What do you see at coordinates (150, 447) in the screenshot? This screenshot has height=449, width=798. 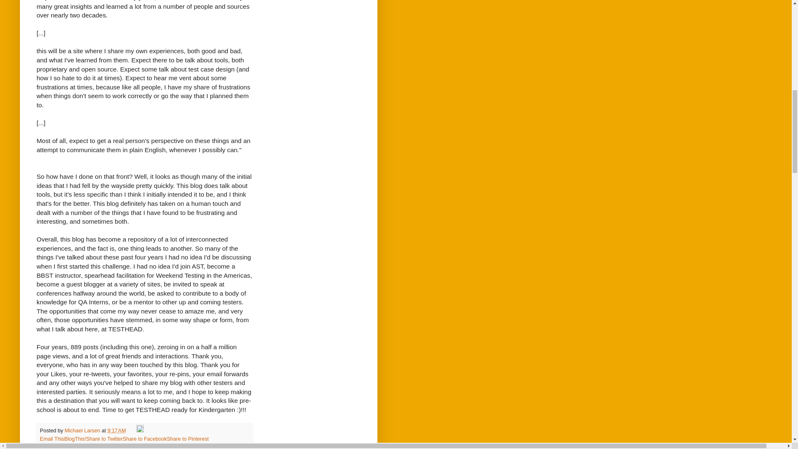 I see `software testing` at bounding box center [150, 447].